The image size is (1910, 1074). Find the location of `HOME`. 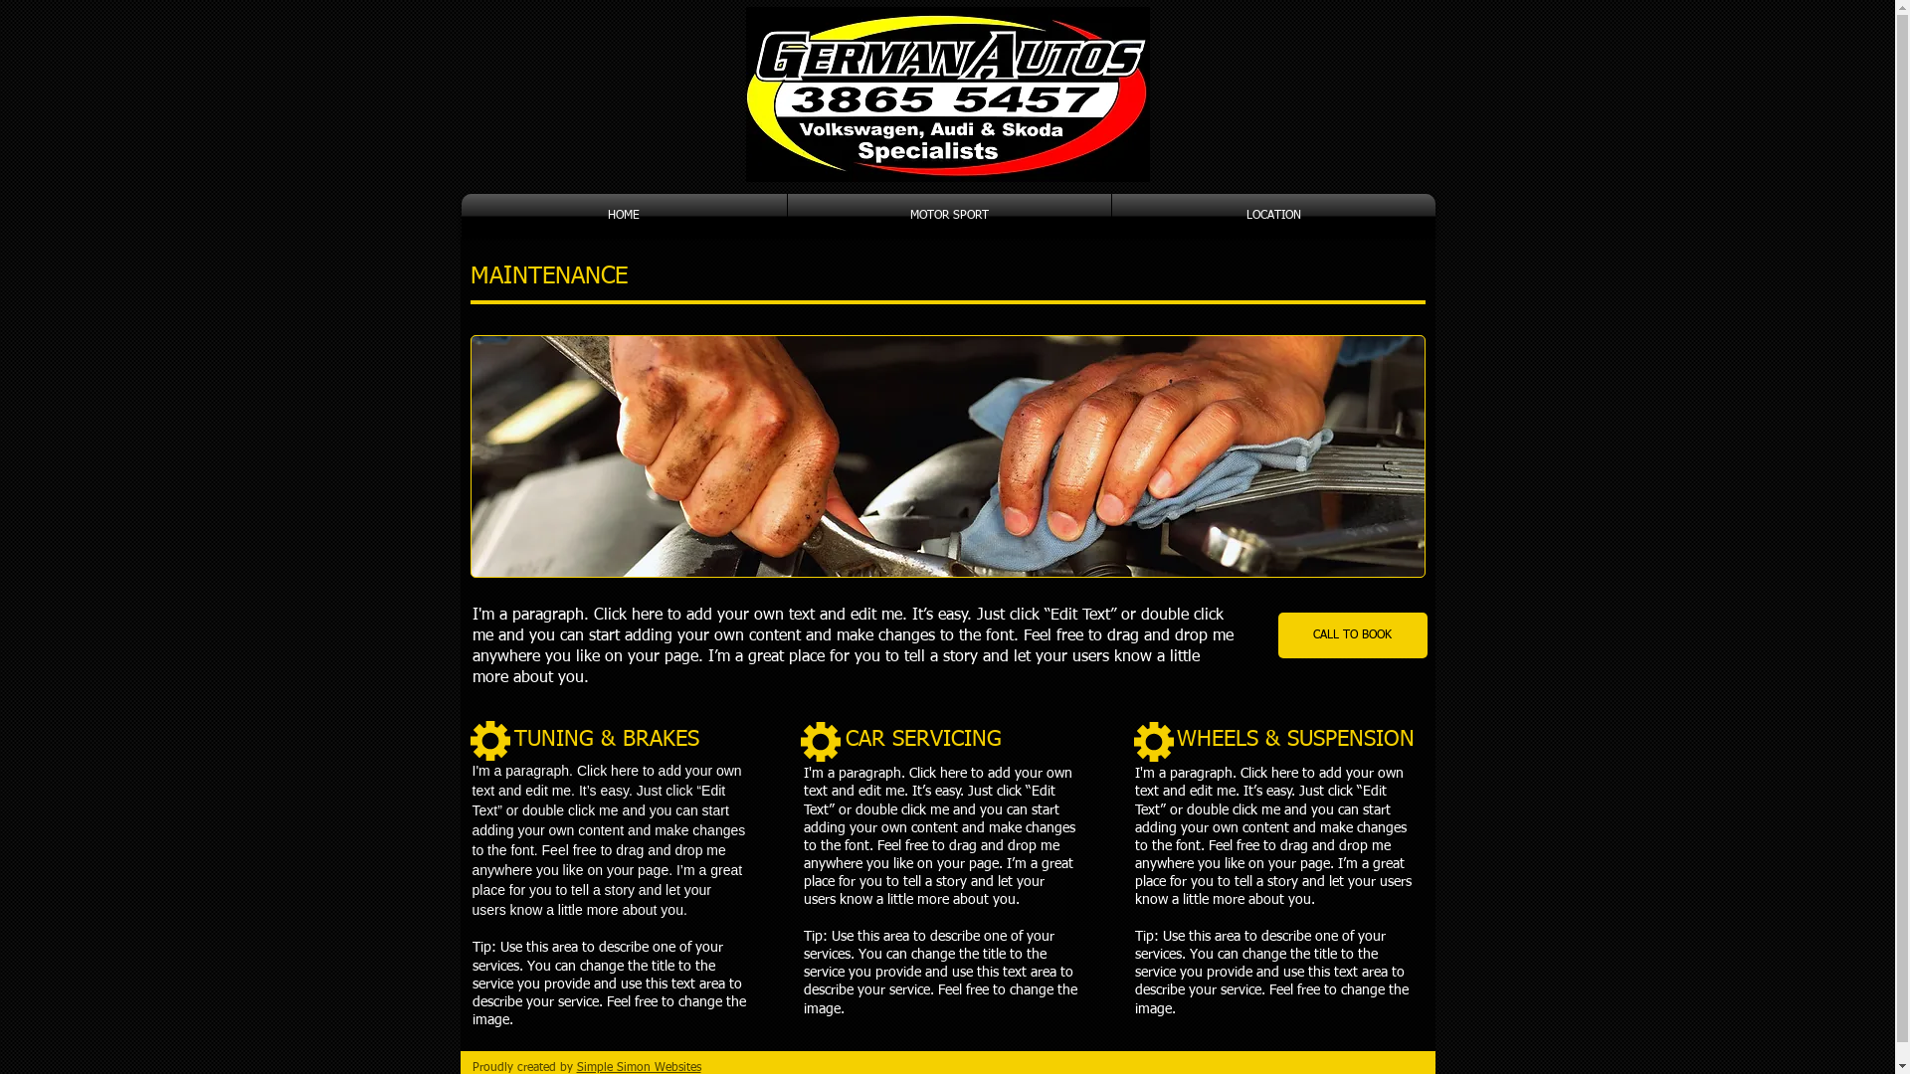

HOME is located at coordinates (625, 217).